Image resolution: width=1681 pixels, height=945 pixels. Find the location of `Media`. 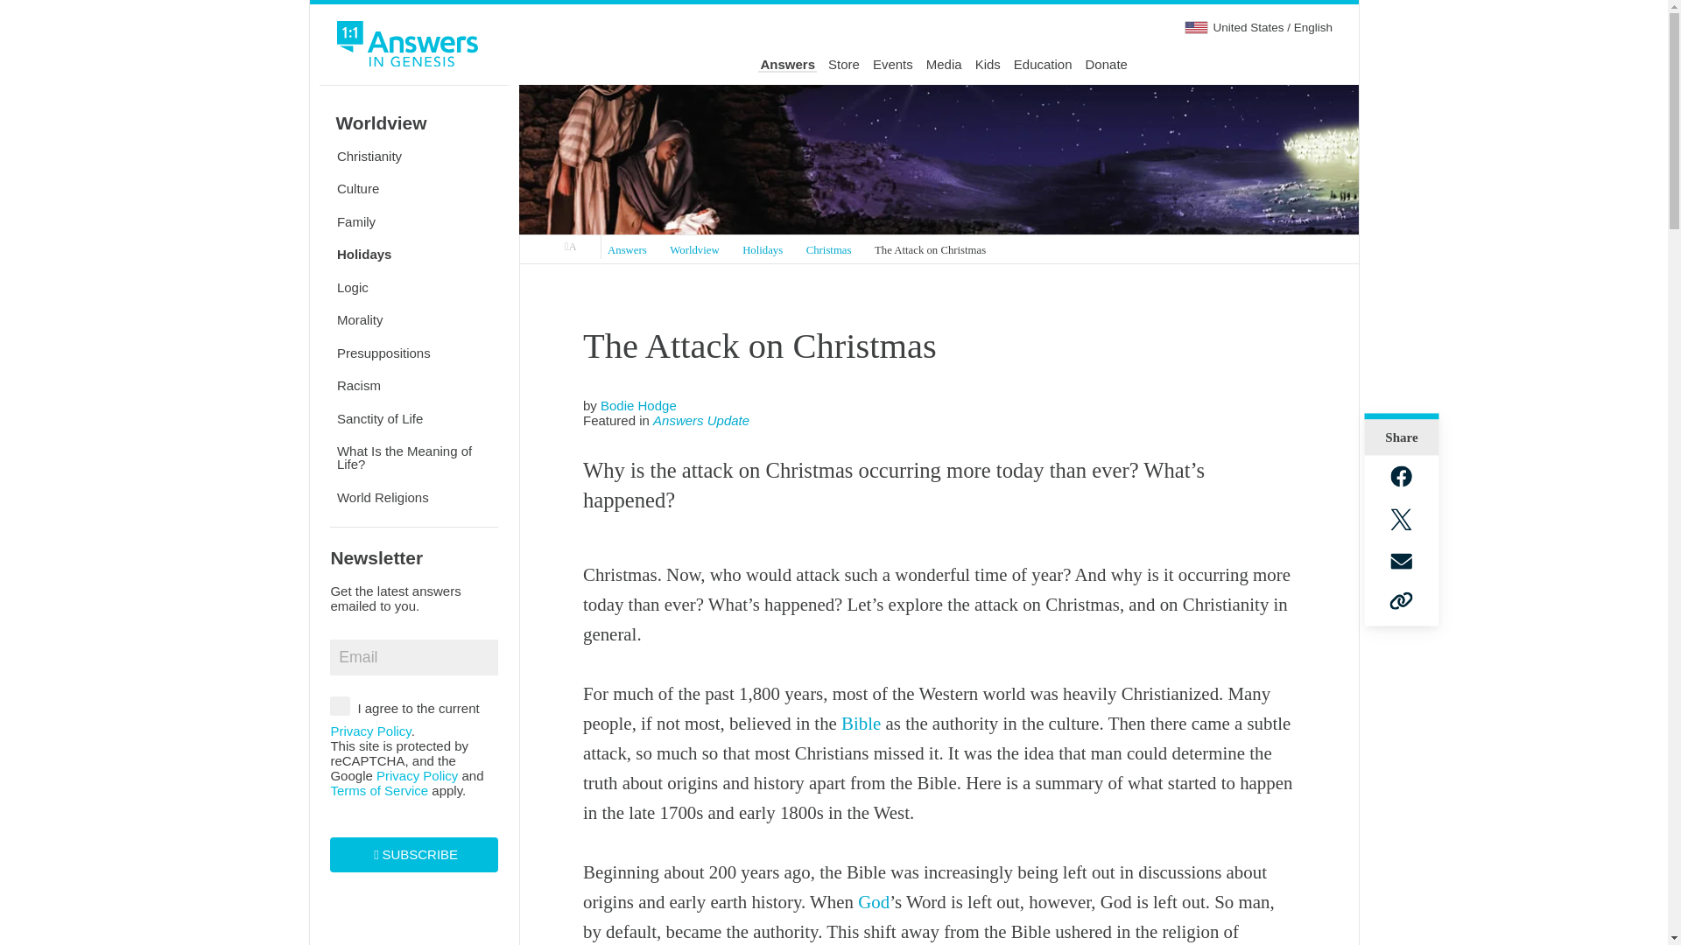

Media is located at coordinates (944, 65).